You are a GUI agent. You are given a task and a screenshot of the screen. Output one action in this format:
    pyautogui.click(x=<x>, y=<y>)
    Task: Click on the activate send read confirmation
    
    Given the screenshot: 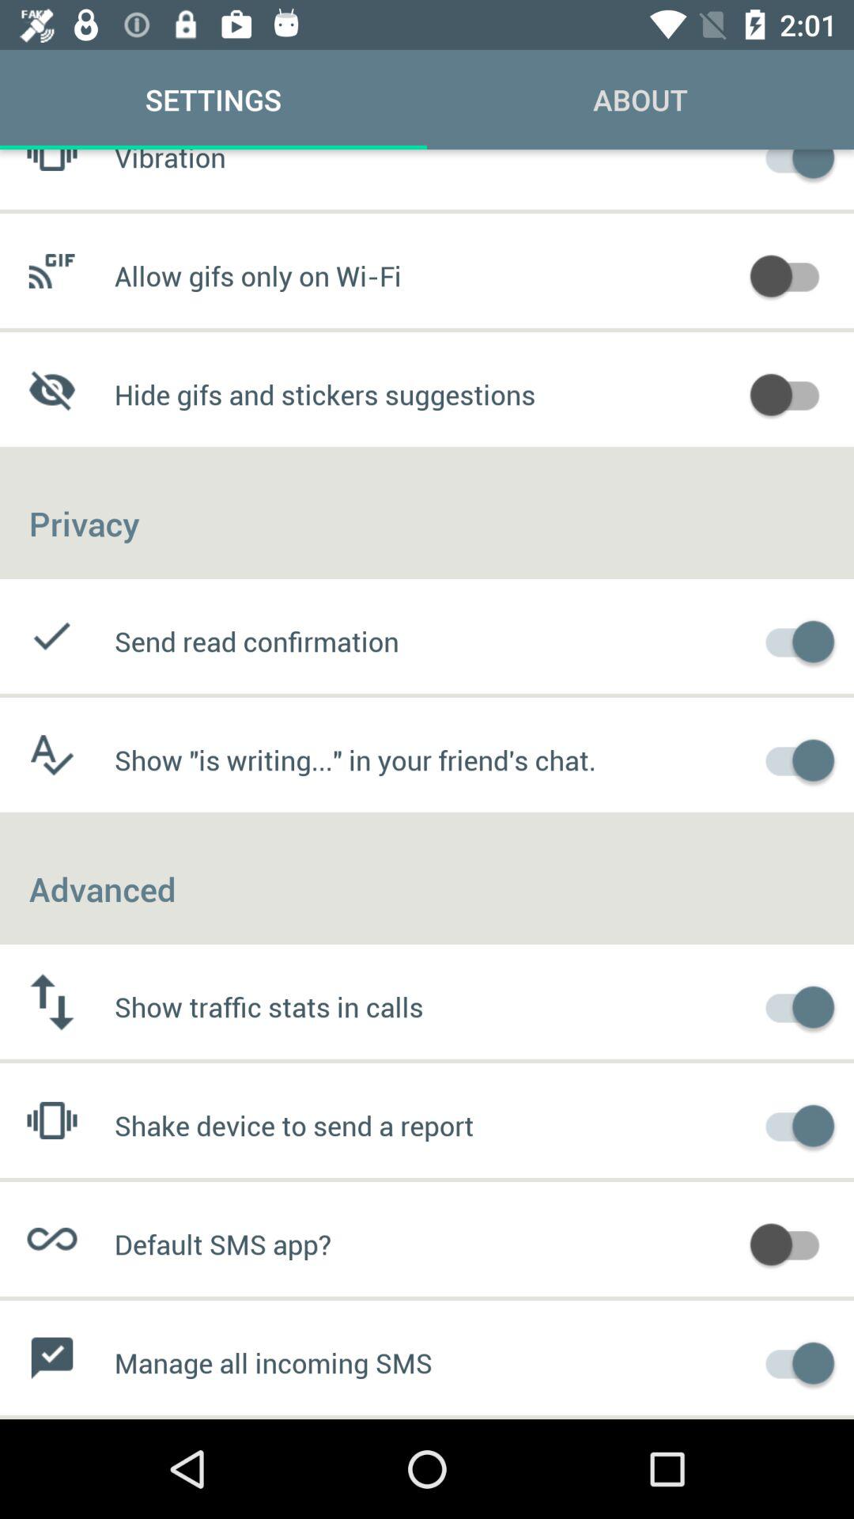 What is the action you would take?
    pyautogui.click(x=792, y=639)
    